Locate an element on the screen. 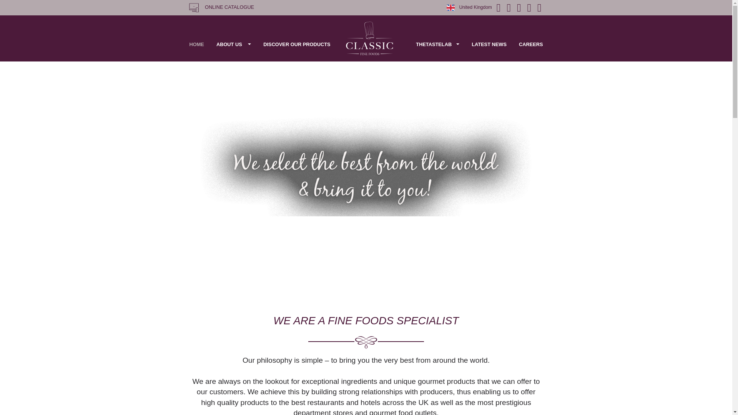  ABOUT US is located at coordinates (292, 62).